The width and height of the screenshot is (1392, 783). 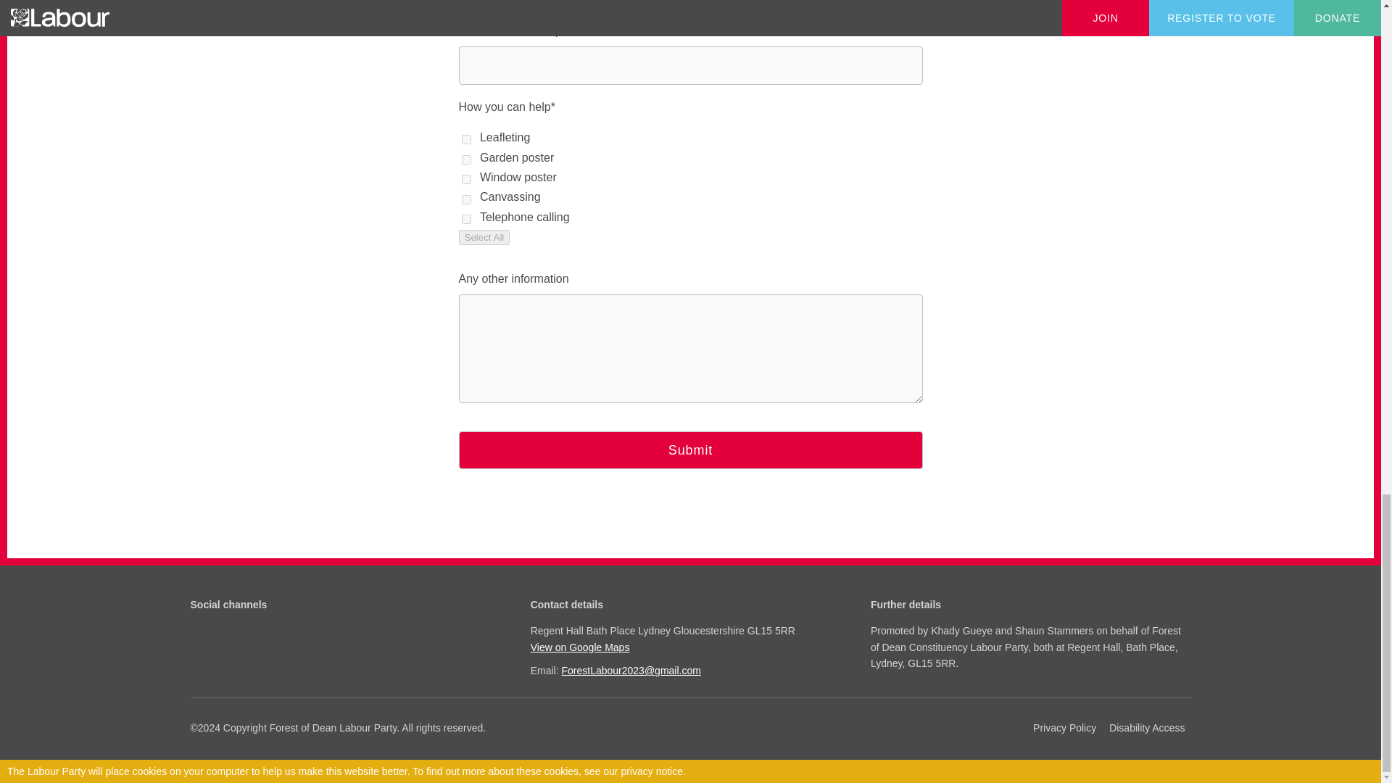 What do you see at coordinates (465, 139) in the screenshot?
I see `Leafleting` at bounding box center [465, 139].